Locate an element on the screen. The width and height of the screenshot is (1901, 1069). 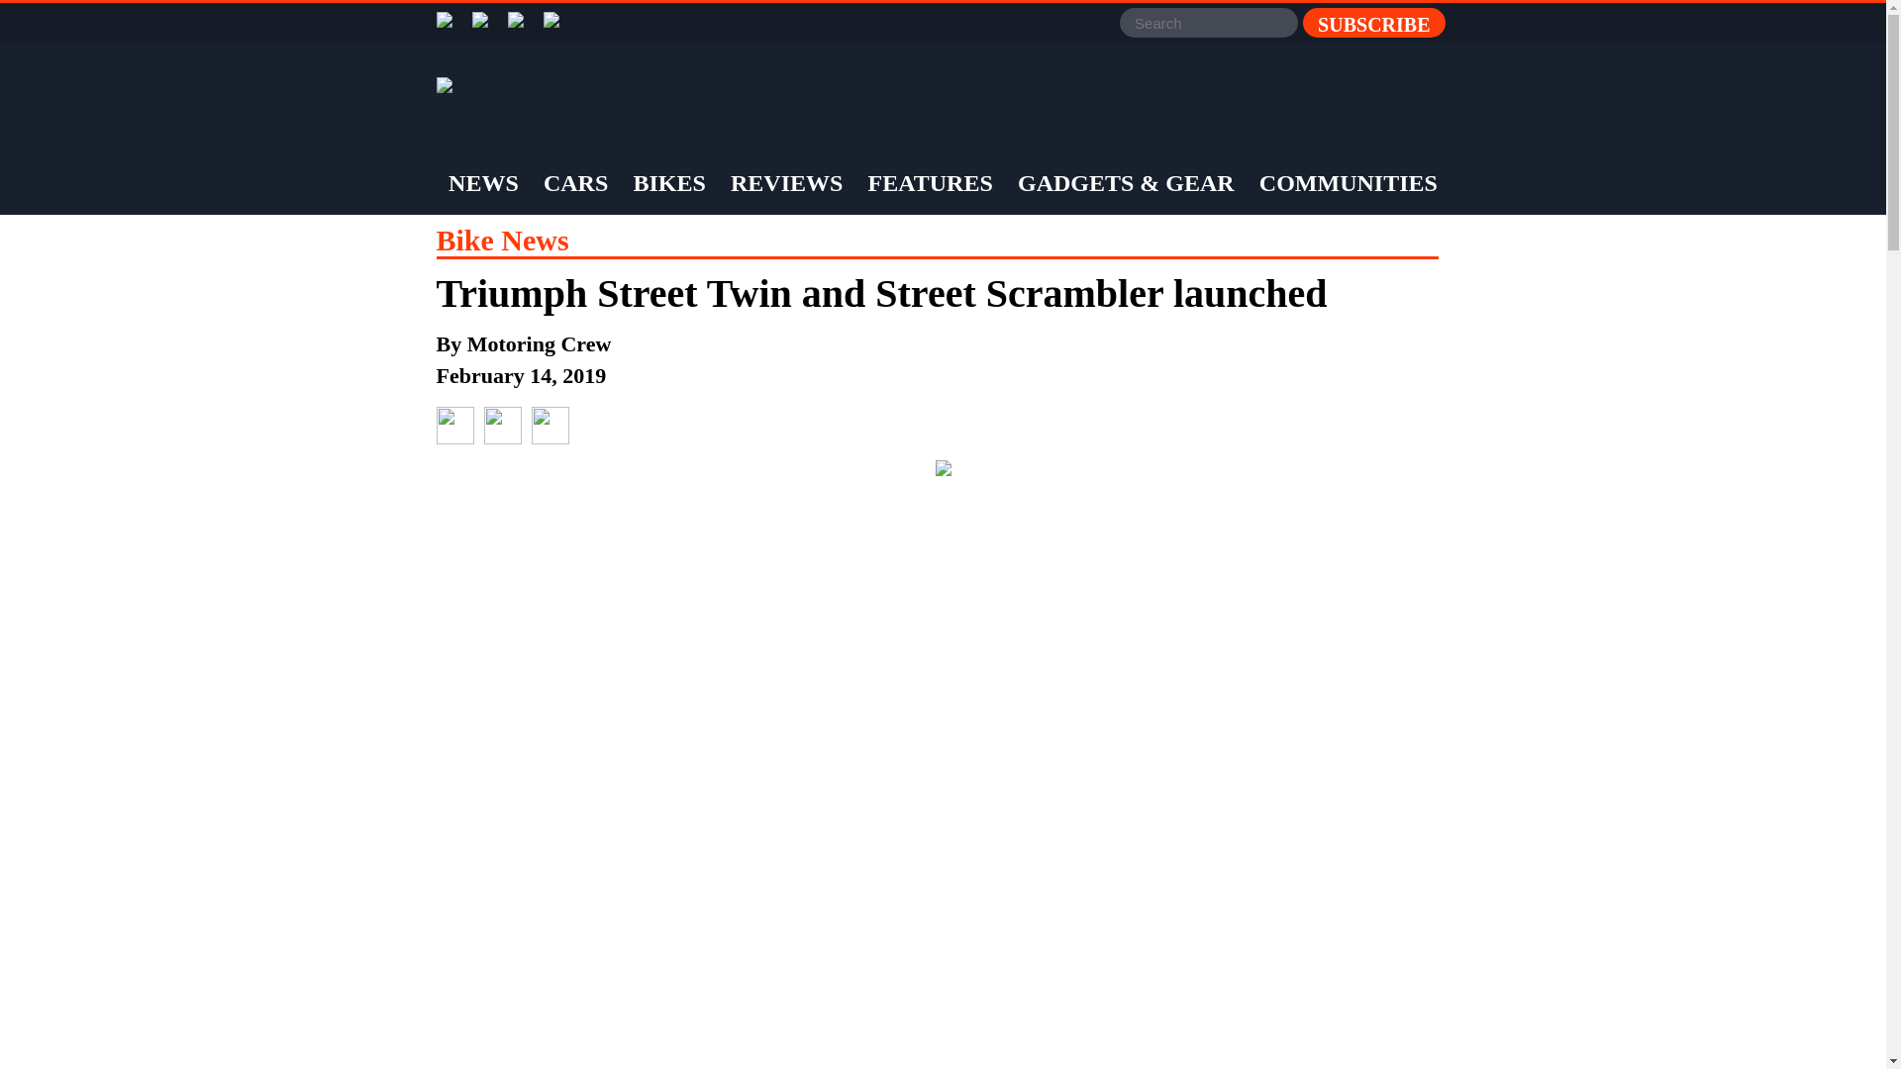
Bike News is located at coordinates (501, 240).